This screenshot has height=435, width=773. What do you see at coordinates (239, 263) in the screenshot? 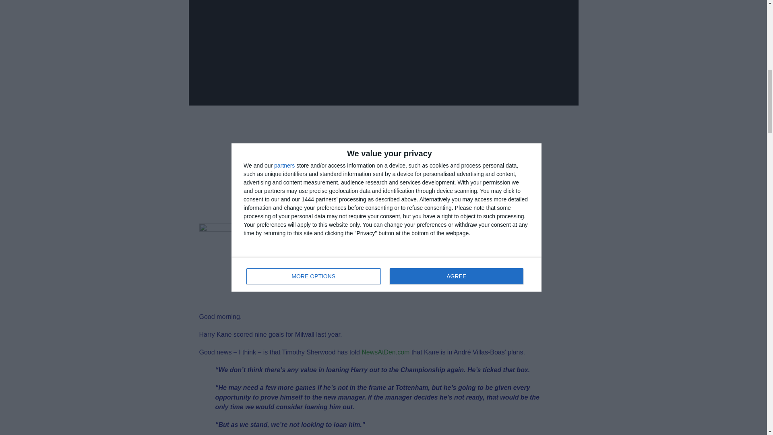
I see `boing` at bounding box center [239, 263].